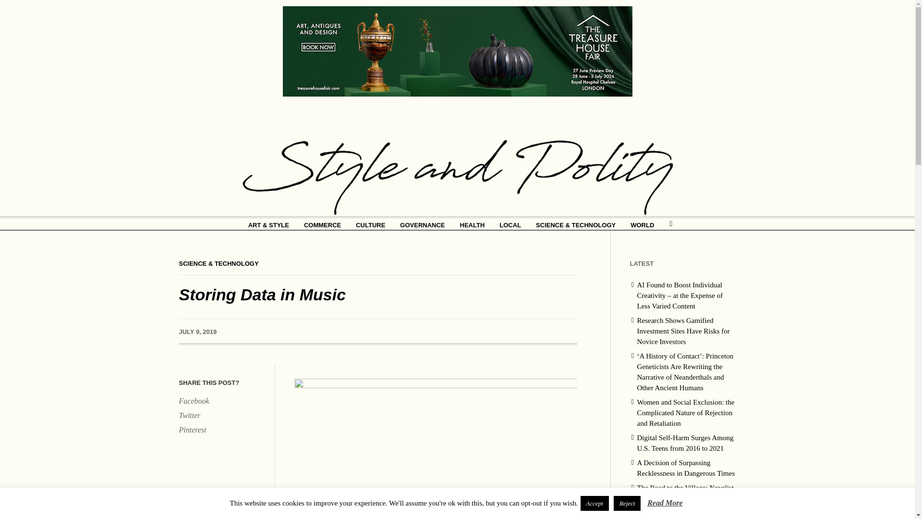  What do you see at coordinates (422, 224) in the screenshot?
I see `GOVERNANCE` at bounding box center [422, 224].